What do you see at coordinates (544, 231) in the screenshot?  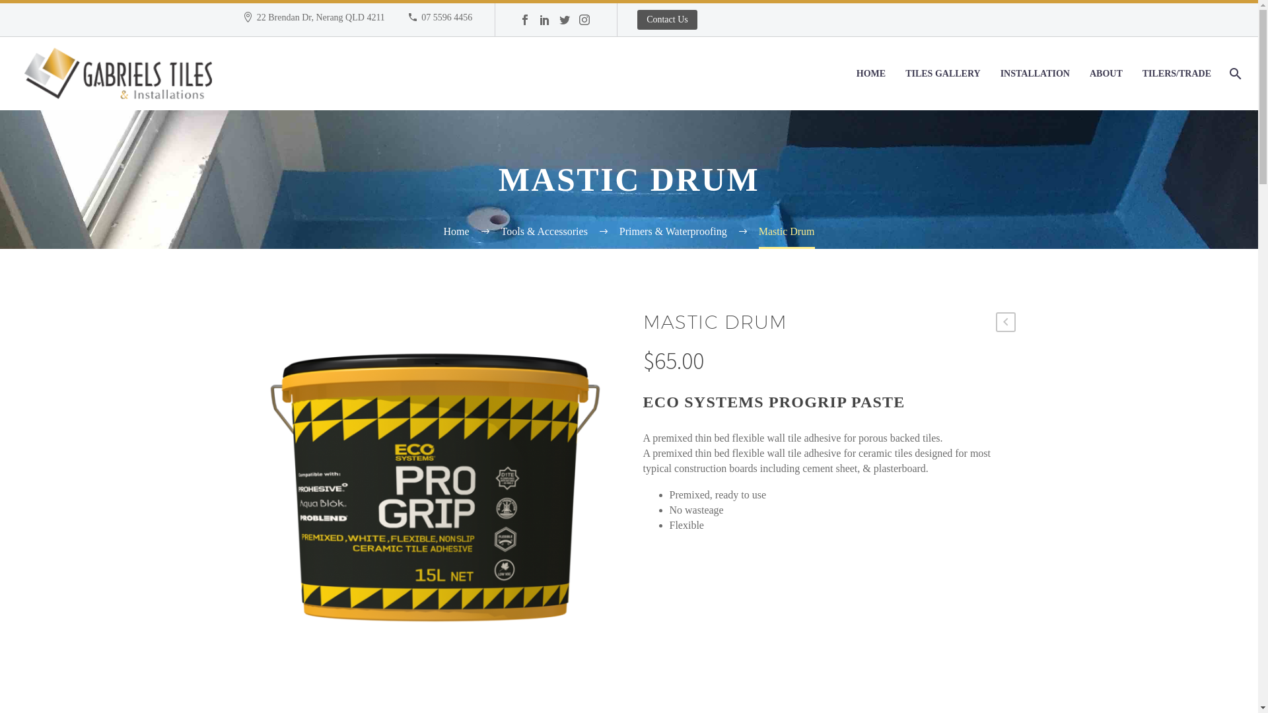 I see `Tools & Accessories` at bounding box center [544, 231].